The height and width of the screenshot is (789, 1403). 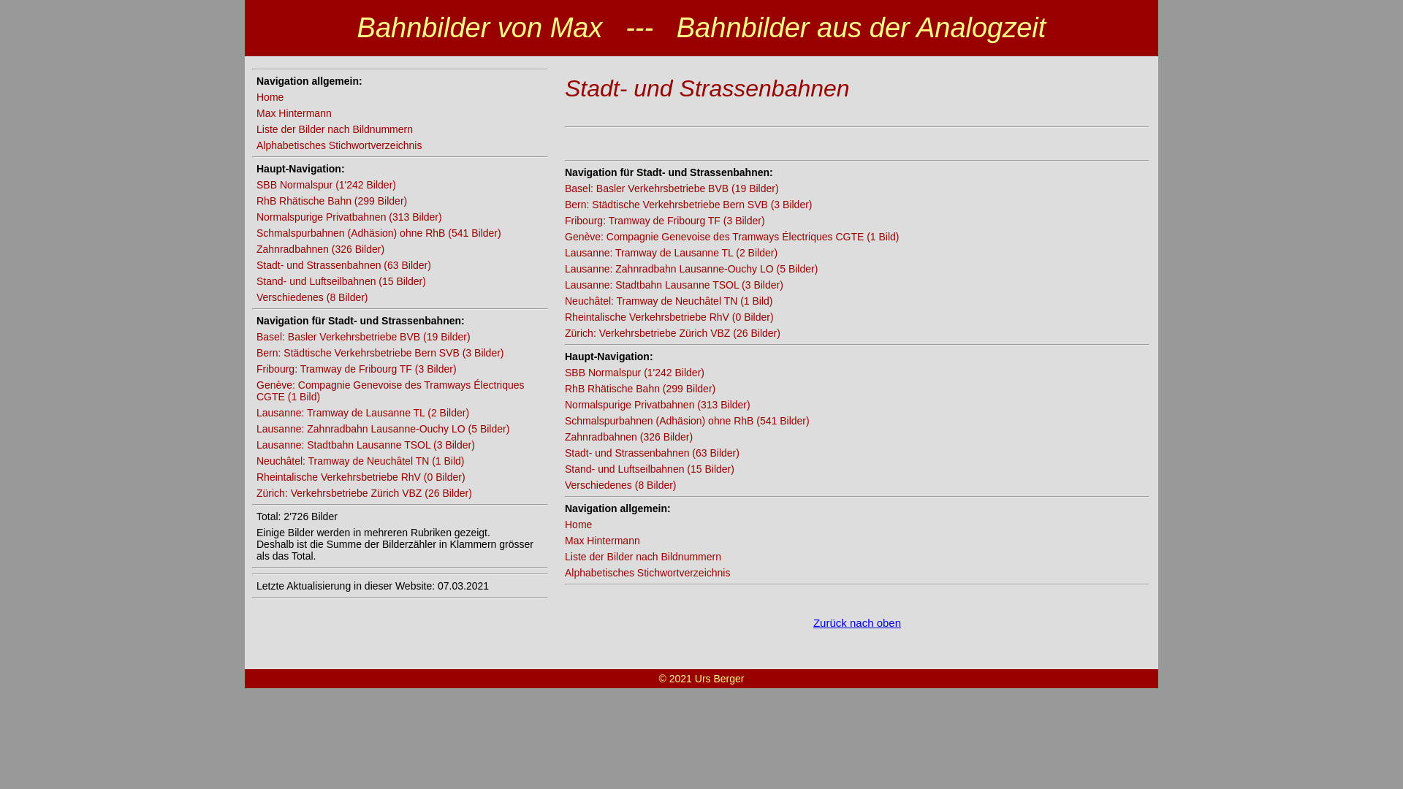 What do you see at coordinates (621, 485) in the screenshot?
I see `Verschiedenes (8 Bilder)` at bounding box center [621, 485].